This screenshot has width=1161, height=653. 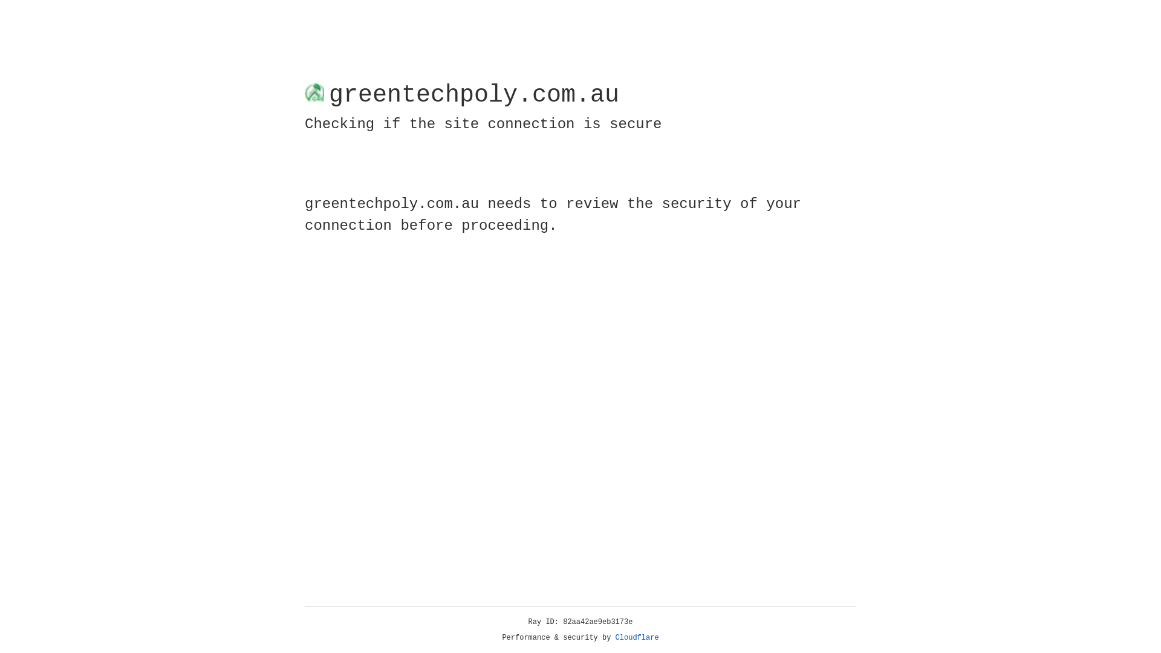 What do you see at coordinates (637, 638) in the screenshot?
I see `Cloudflare` at bounding box center [637, 638].